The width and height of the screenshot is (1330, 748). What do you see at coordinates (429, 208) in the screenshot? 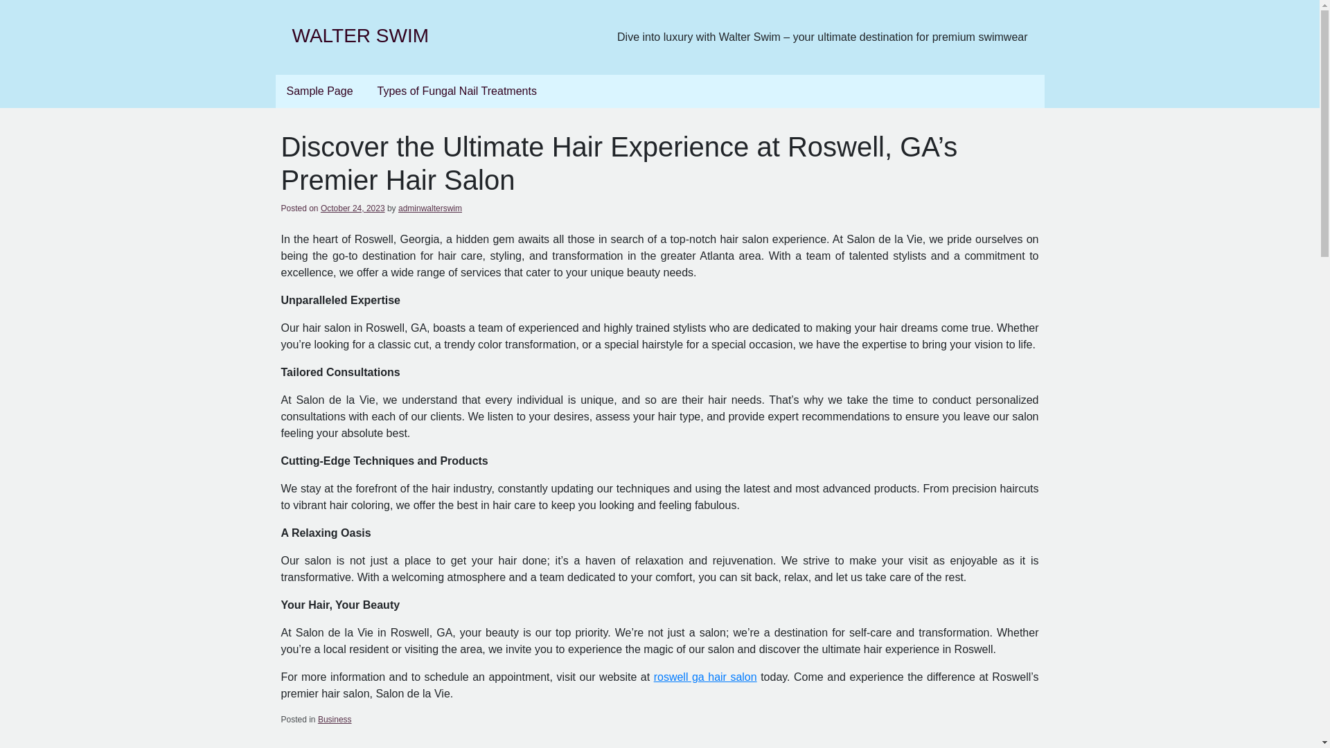
I see `adminwalterswim` at bounding box center [429, 208].